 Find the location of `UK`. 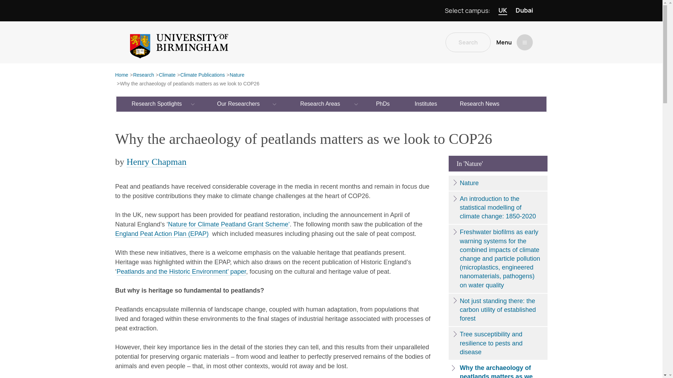

UK is located at coordinates (503, 10).